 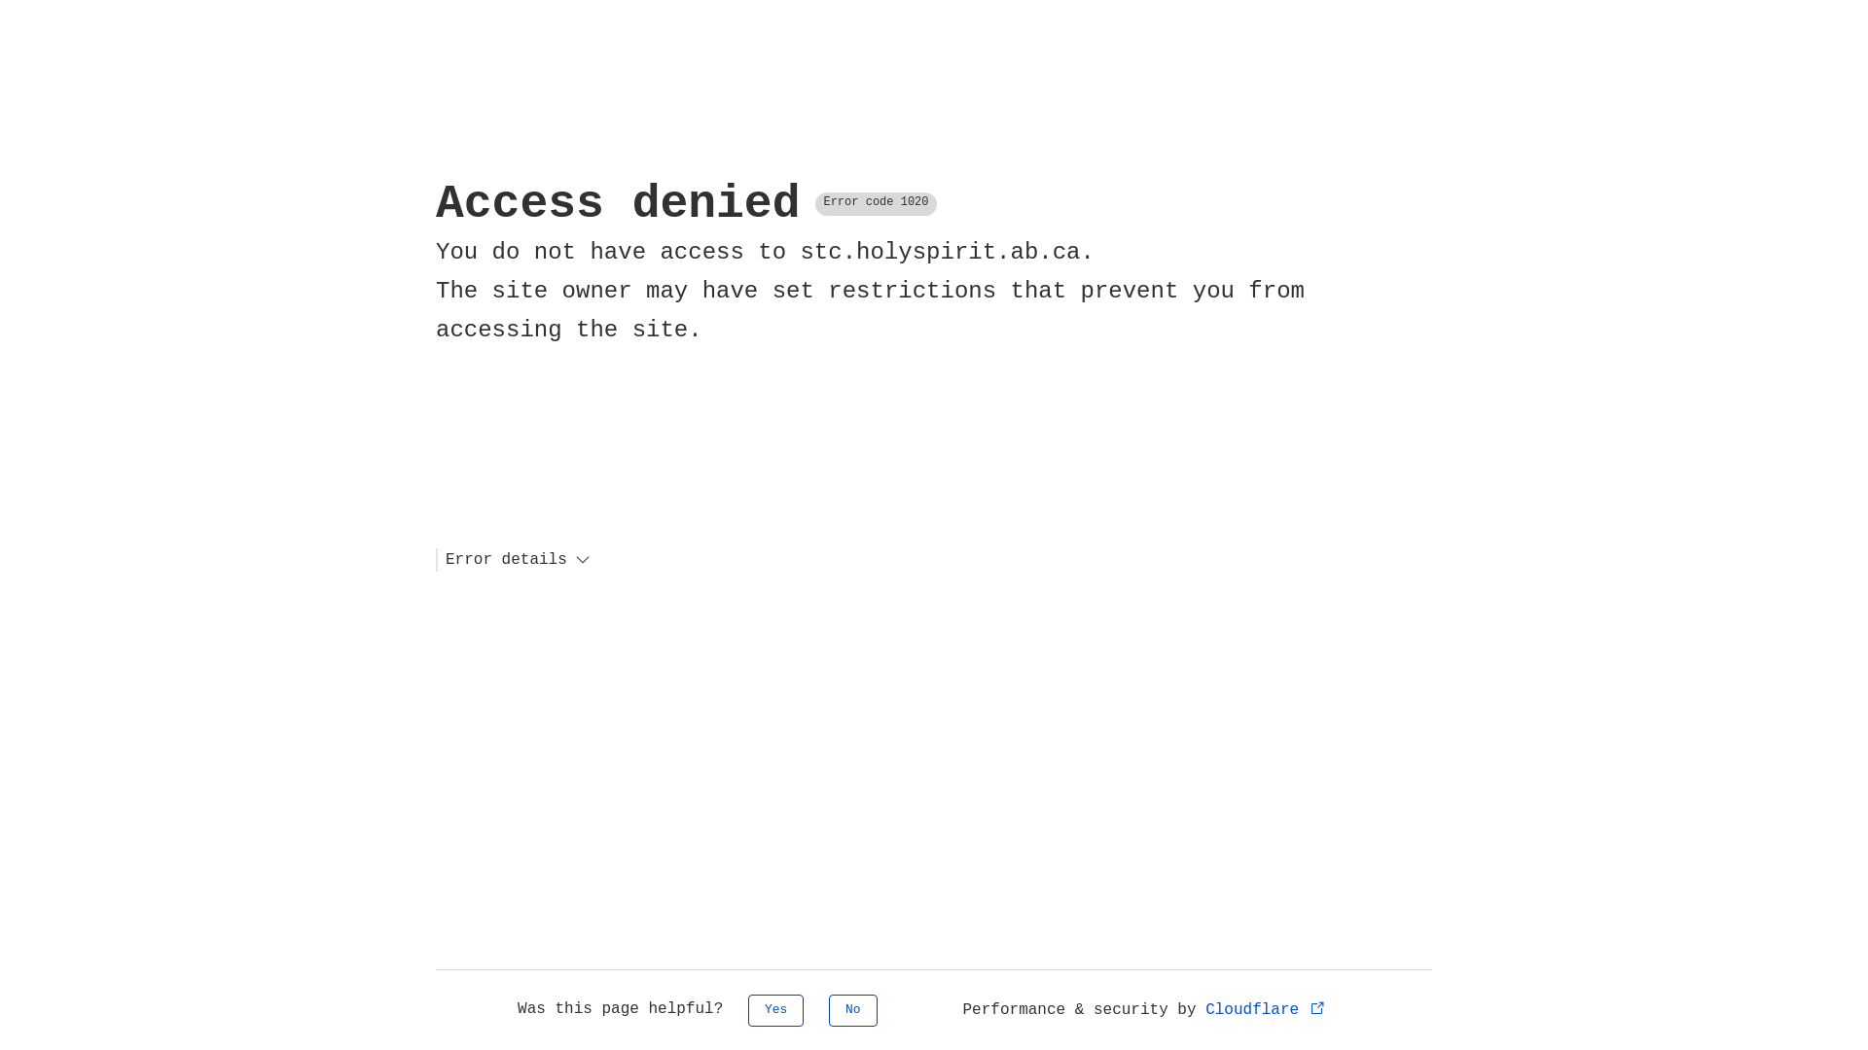 What do you see at coordinates (853, 1011) in the screenshot?
I see `No` at bounding box center [853, 1011].